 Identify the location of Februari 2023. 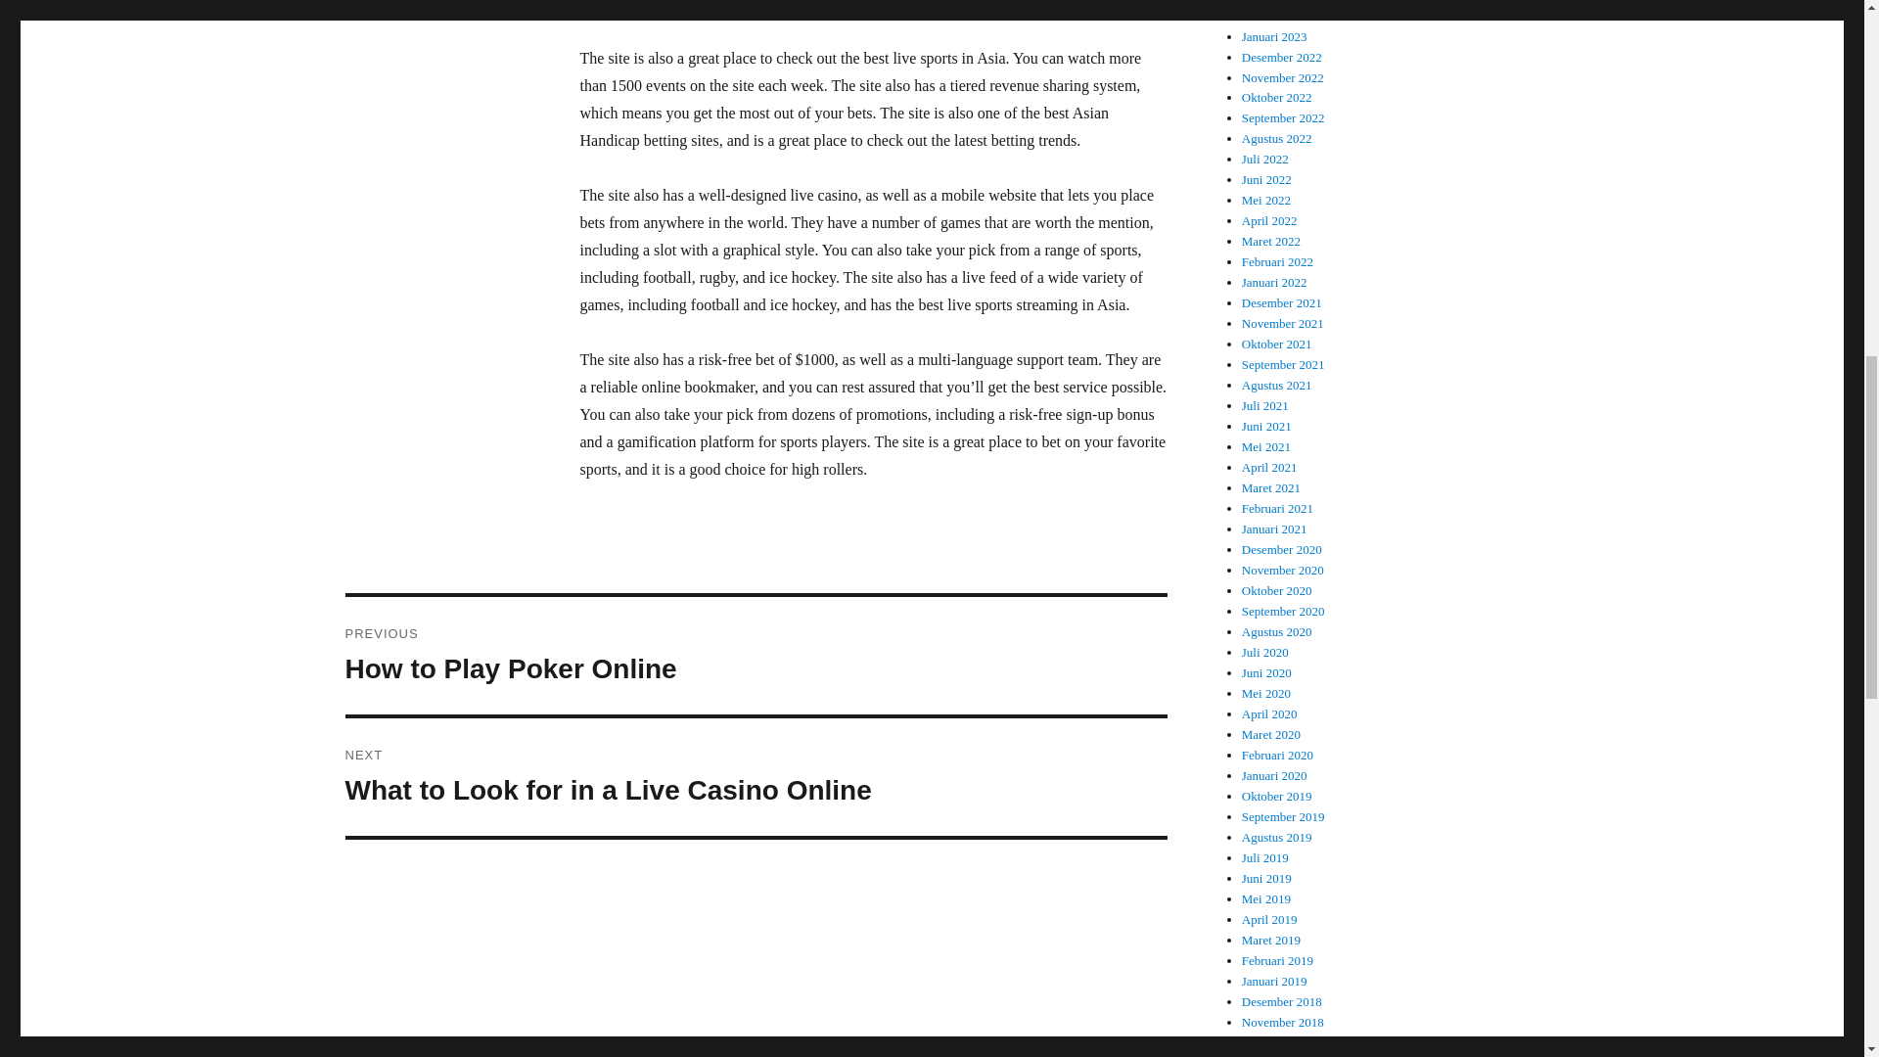
(1276, 96).